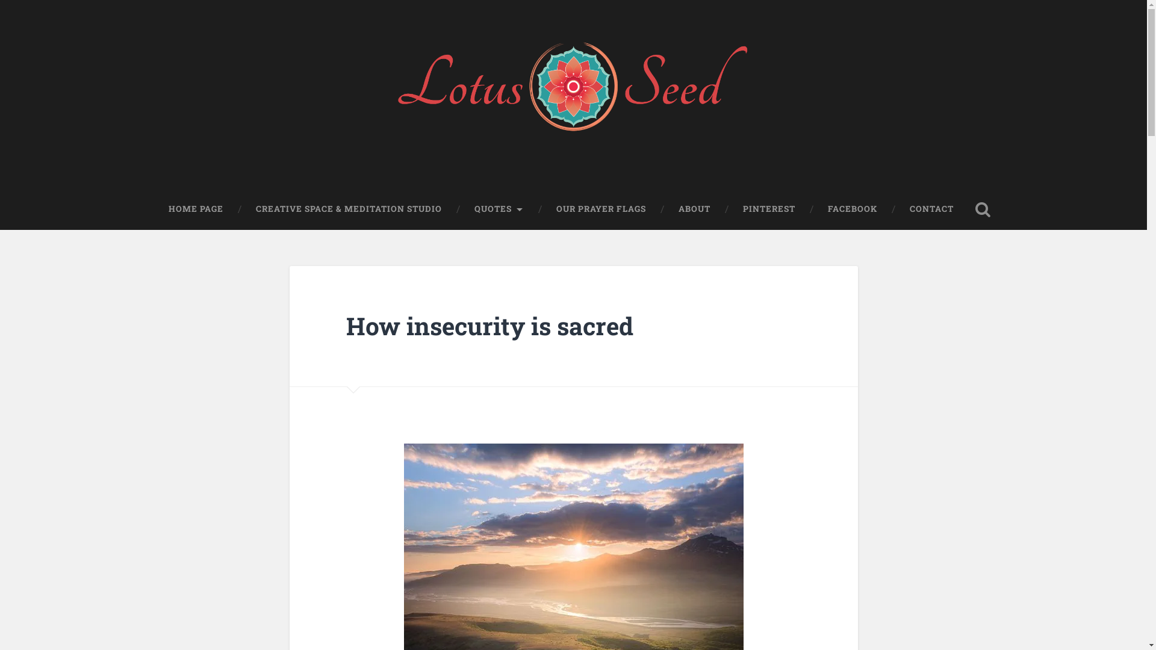 This screenshot has height=650, width=1156. Describe the element at coordinates (349, 209) in the screenshot. I see `CREATIVE SPACE & MEDITATION STUDIO` at that location.